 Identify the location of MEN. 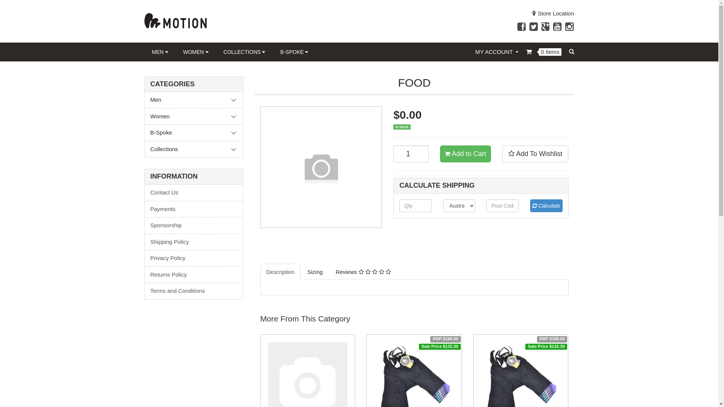
(160, 52).